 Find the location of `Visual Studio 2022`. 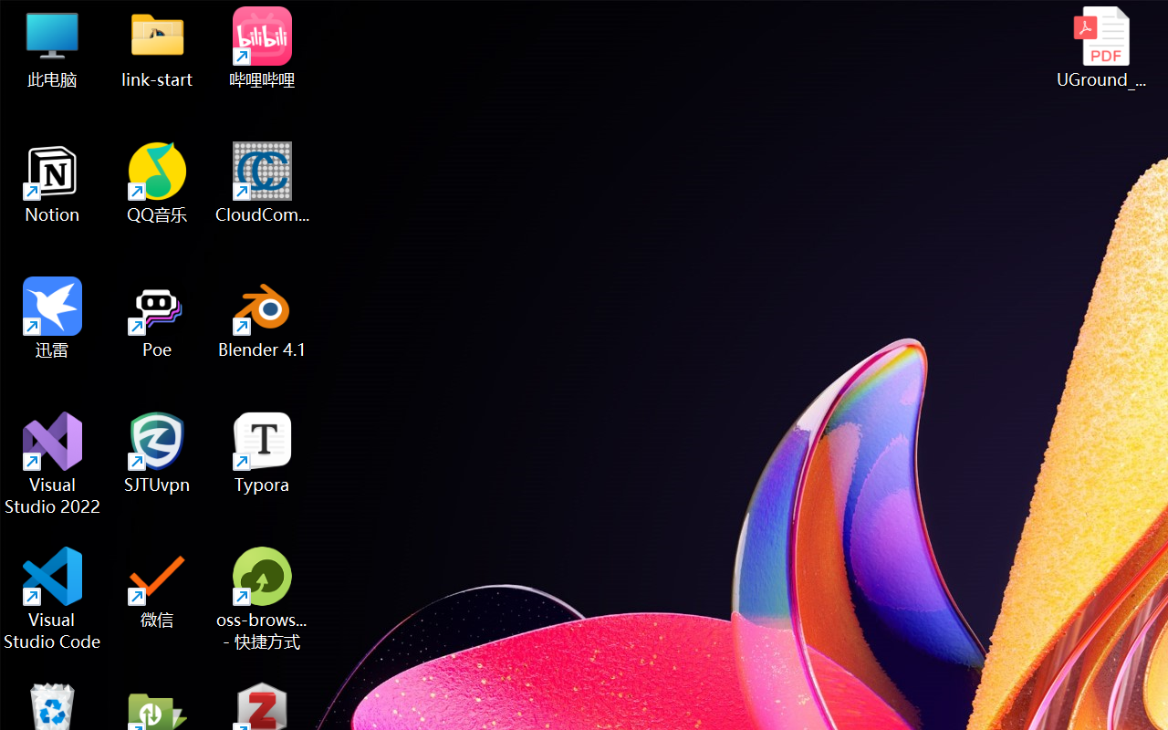

Visual Studio 2022 is located at coordinates (53, 464).